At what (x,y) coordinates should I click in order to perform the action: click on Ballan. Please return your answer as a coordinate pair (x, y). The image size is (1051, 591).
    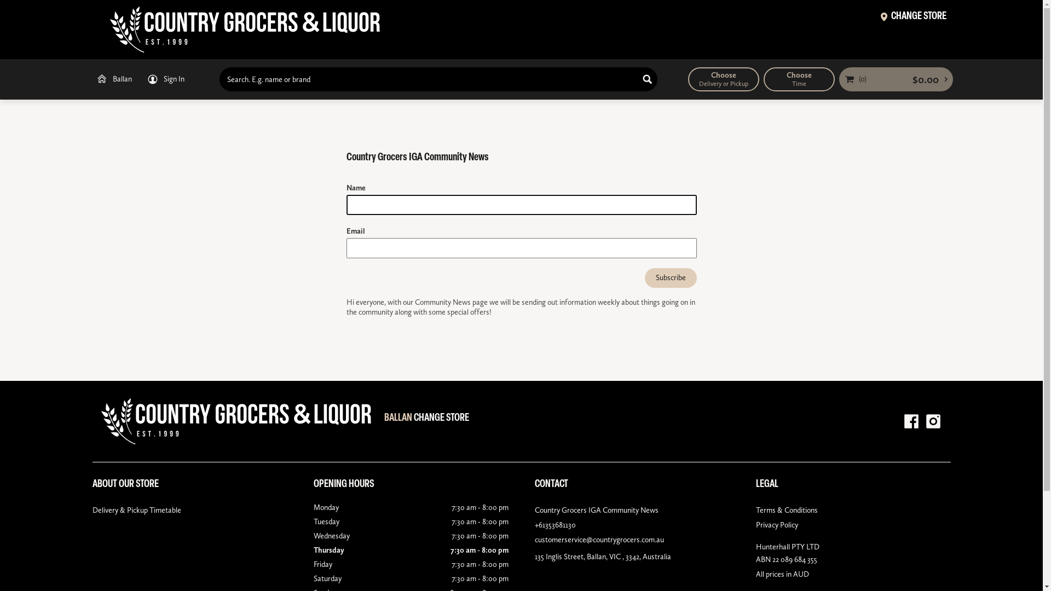
    Looking at the image, I should click on (113, 79).